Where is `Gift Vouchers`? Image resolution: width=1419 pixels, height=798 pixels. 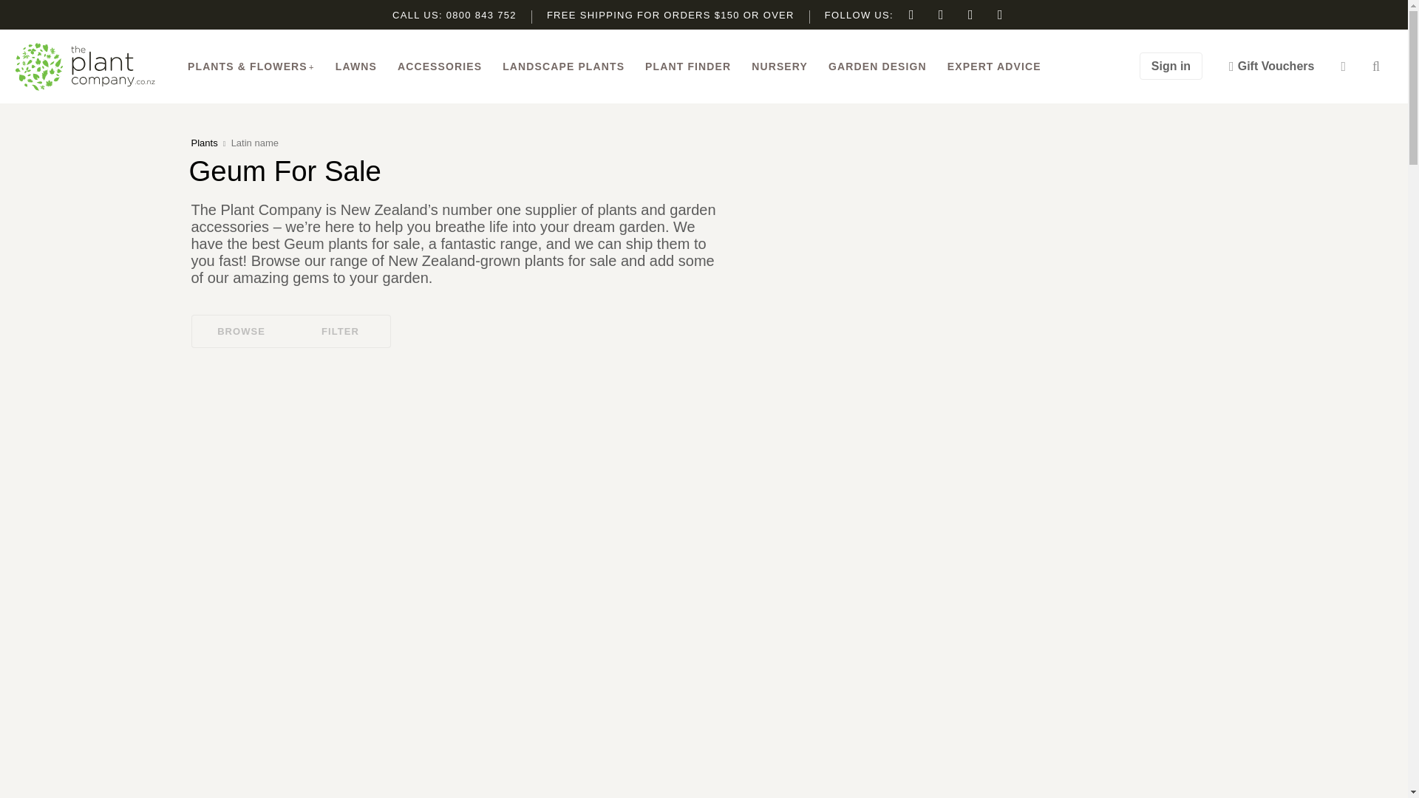 Gift Vouchers is located at coordinates (1271, 66).